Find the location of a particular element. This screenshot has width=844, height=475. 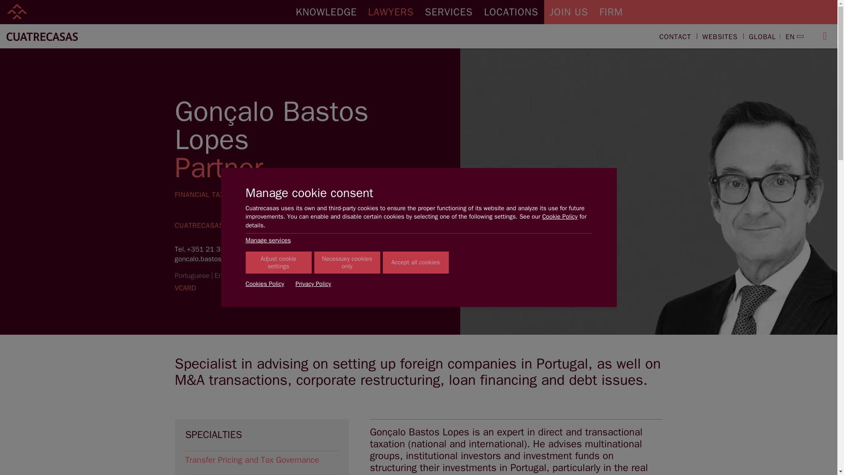

GLOBAL EN is located at coordinates (772, 37).